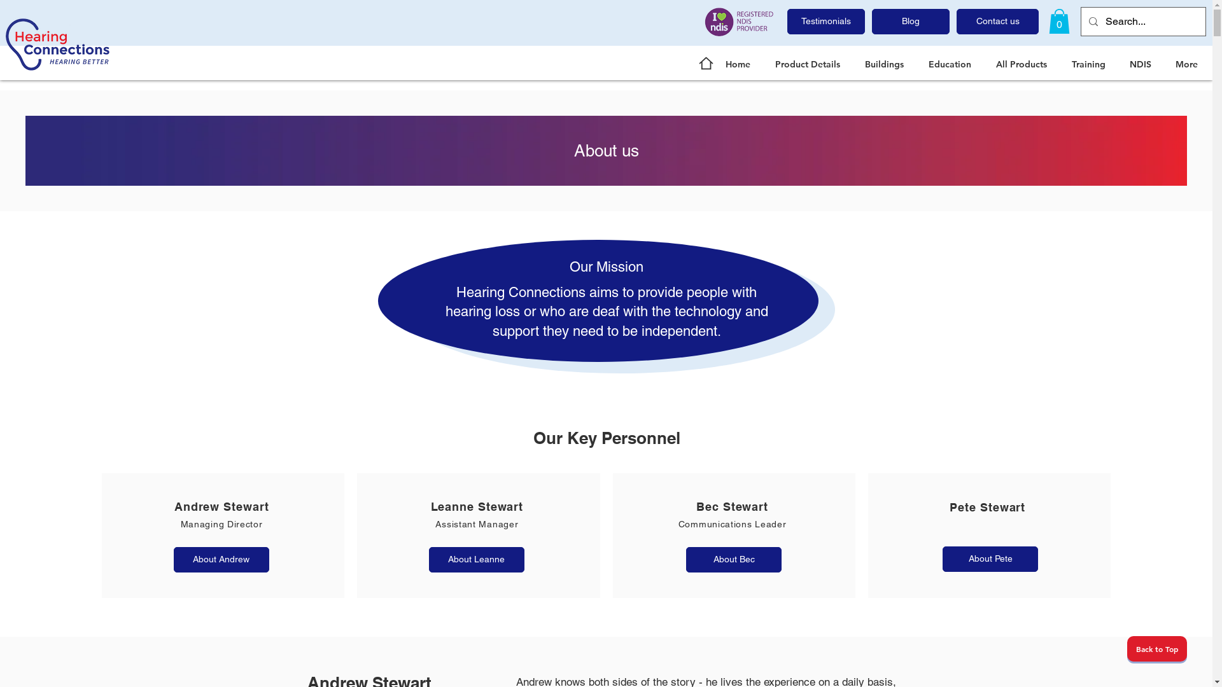  I want to click on All Products, so click(1025, 64).